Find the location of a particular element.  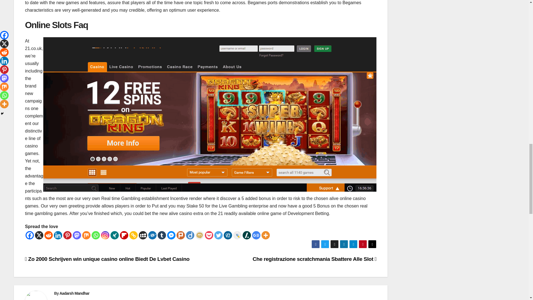

Mastodon is located at coordinates (77, 235).